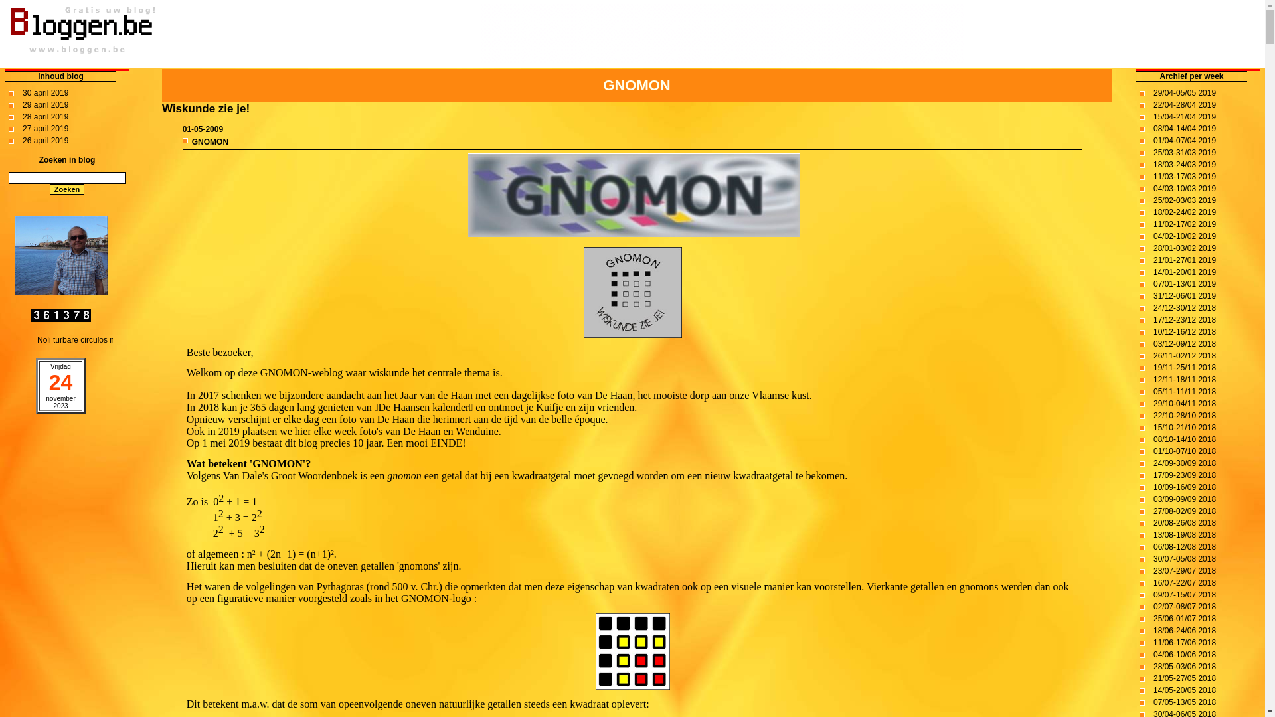  Describe the element at coordinates (1185, 296) in the screenshot. I see `31/12-06/01 2019` at that location.